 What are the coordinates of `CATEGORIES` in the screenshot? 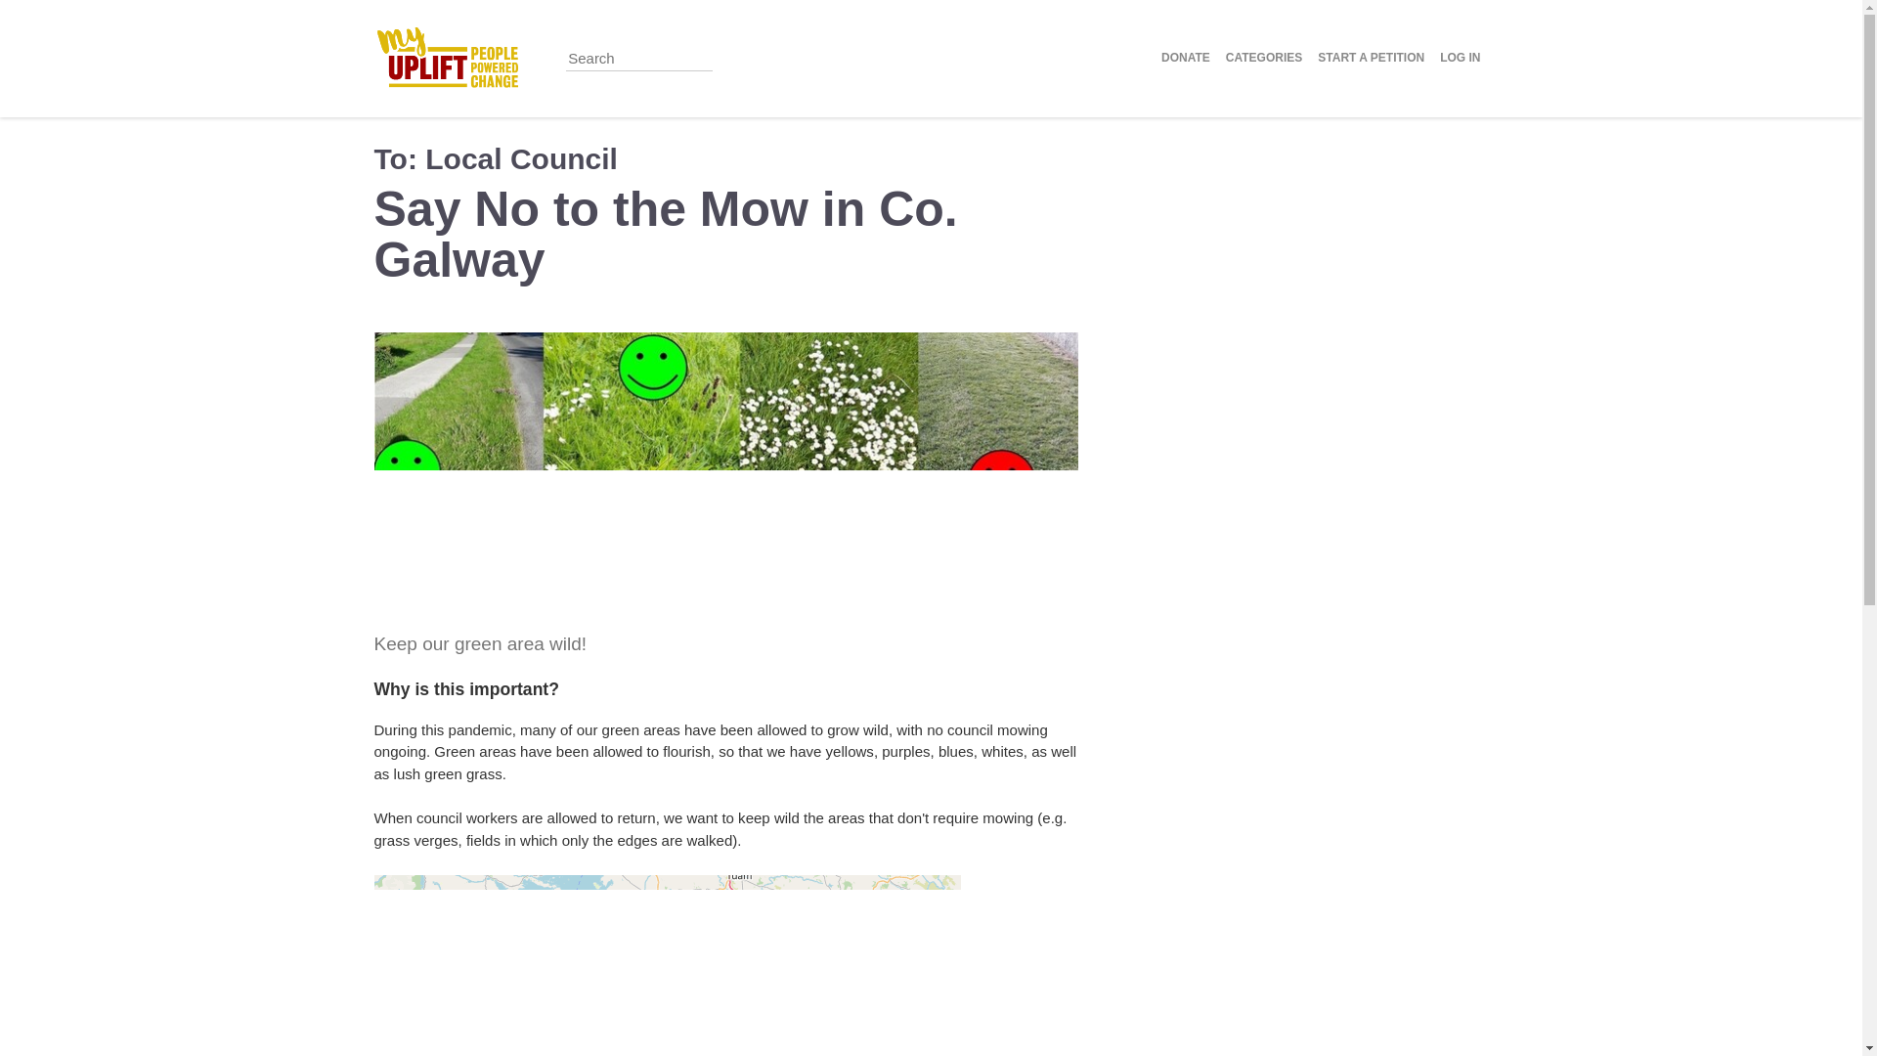 It's located at (1264, 59).